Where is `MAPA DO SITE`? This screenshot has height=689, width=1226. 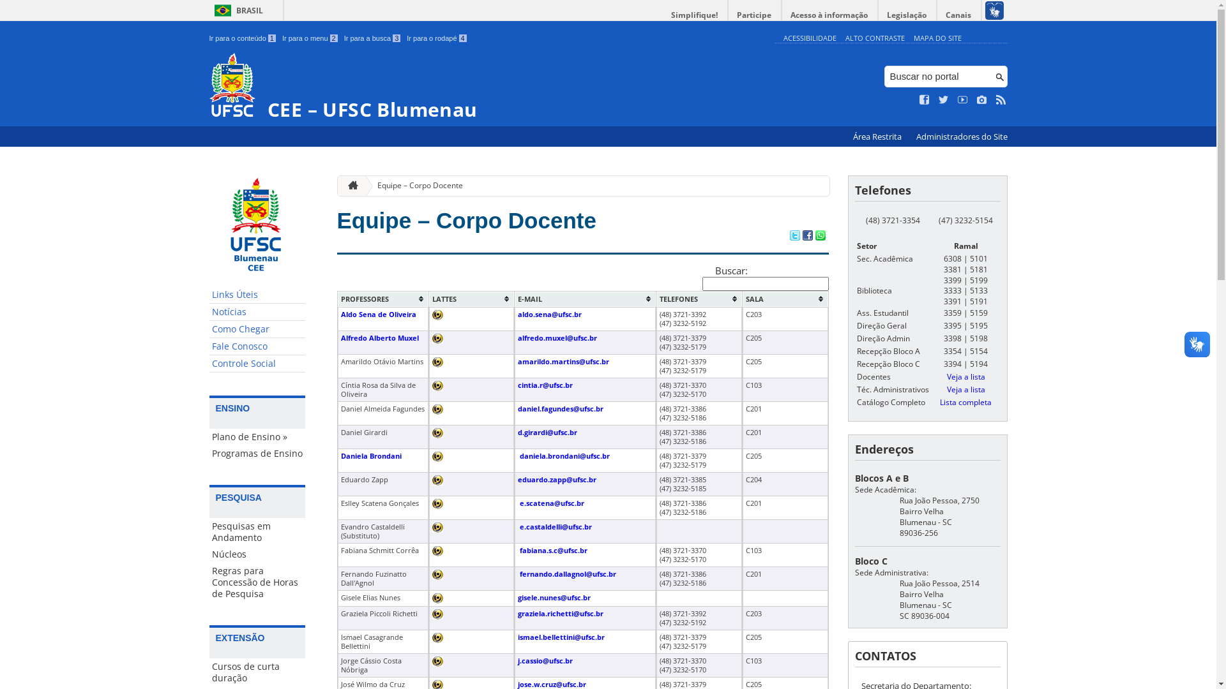
MAPA DO SITE is located at coordinates (937, 38).